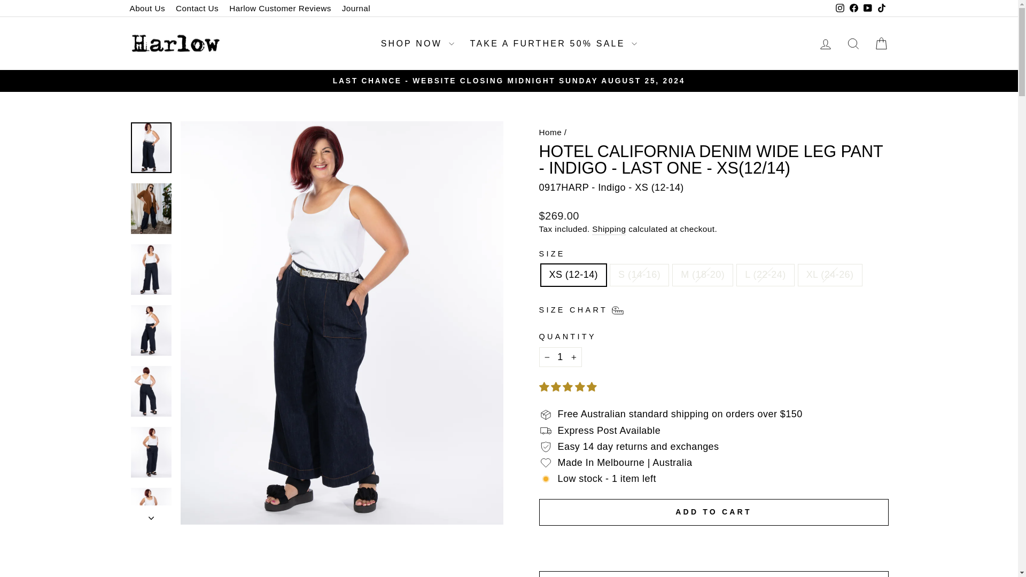 This screenshot has height=577, width=1026. What do you see at coordinates (825, 44) in the screenshot?
I see `ACCOUNT` at bounding box center [825, 44].